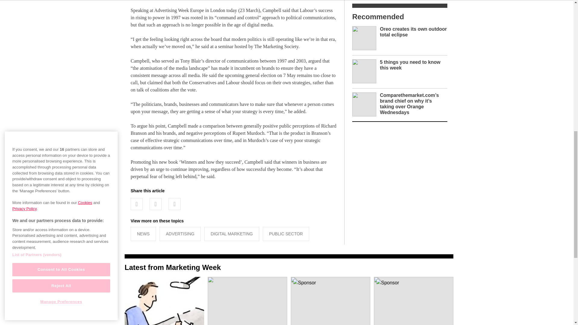 The width and height of the screenshot is (578, 325). Describe the element at coordinates (143, 234) in the screenshot. I see `NEWS` at that location.